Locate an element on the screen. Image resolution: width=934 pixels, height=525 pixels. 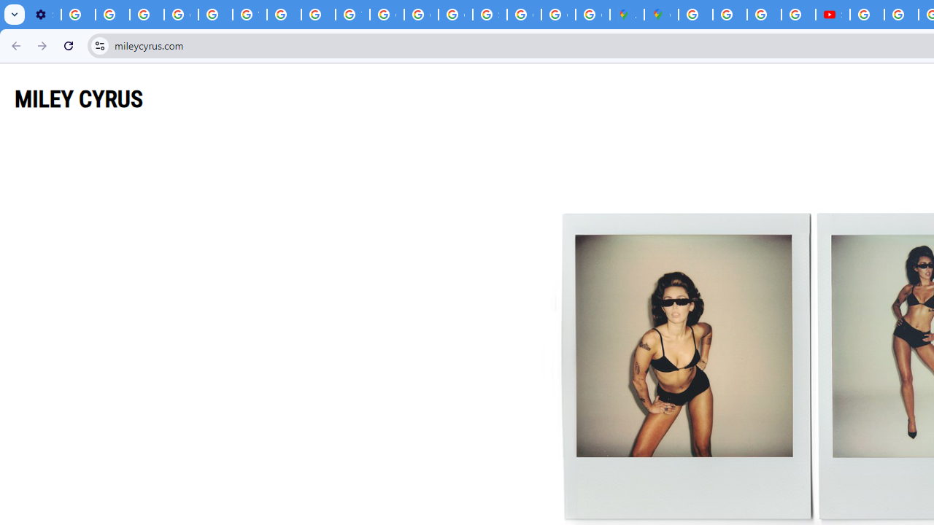
Sign in - Google Accounts is located at coordinates (490, 15).